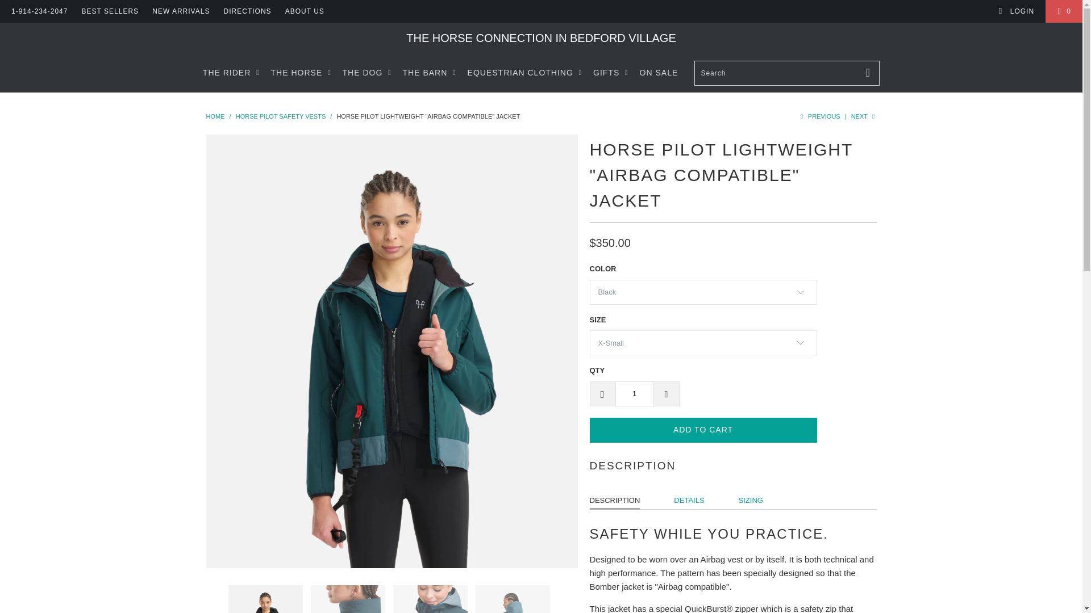 This screenshot has width=1091, height=613. What do you see at coordinates (281, 116) in the screenshot?
I see `Horse Pilot Safety Vests` at bounding box center [281, 116].